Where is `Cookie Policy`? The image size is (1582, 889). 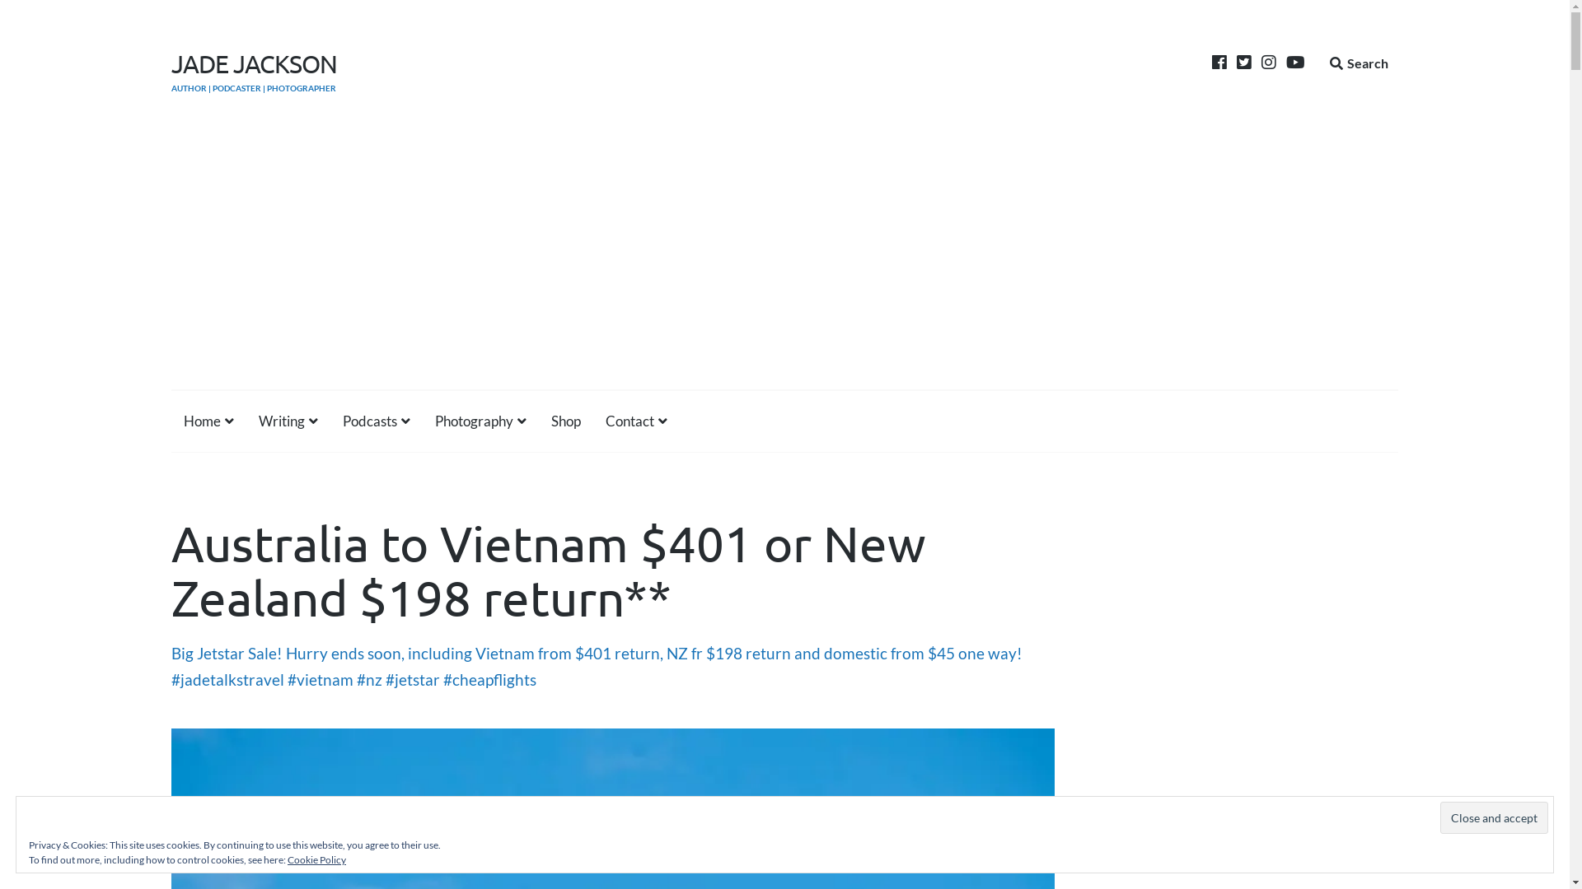
Cookie Policy is located at coordinates (316, 859).